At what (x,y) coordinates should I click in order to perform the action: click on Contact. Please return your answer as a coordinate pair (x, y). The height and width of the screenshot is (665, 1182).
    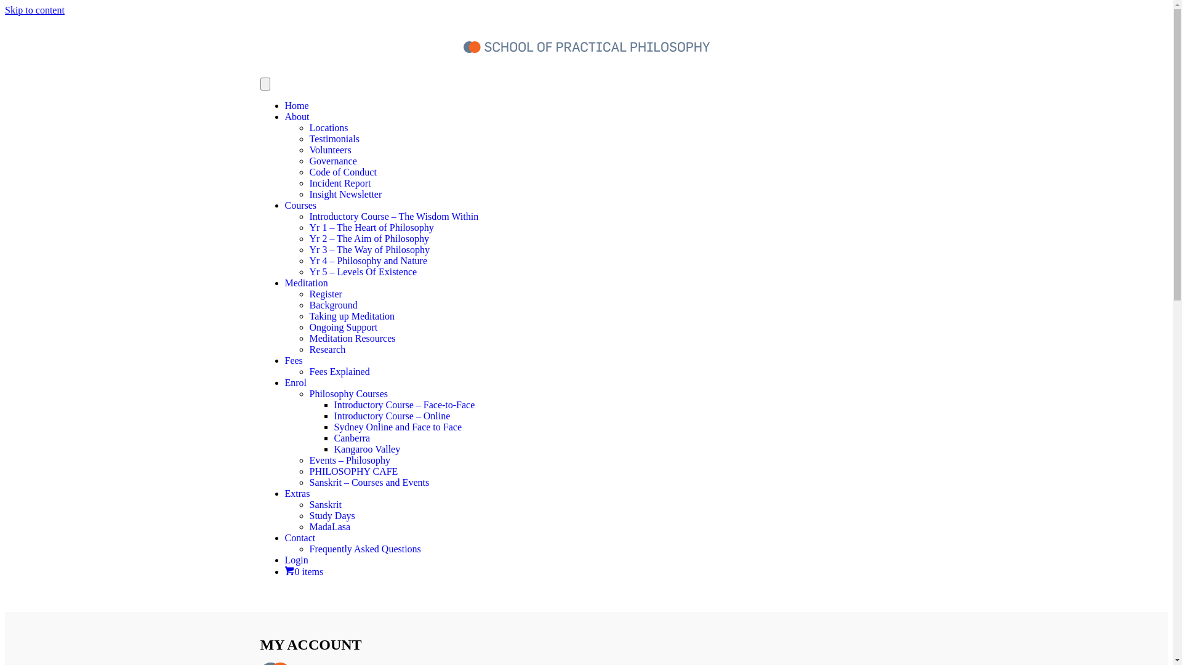
    Looking at the image, I should click on (300, 538).